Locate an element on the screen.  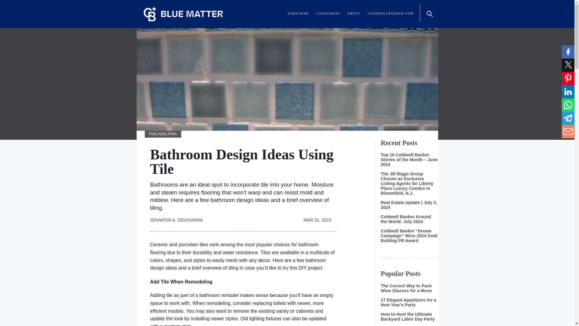
Search is located at coordinates (429, 13).